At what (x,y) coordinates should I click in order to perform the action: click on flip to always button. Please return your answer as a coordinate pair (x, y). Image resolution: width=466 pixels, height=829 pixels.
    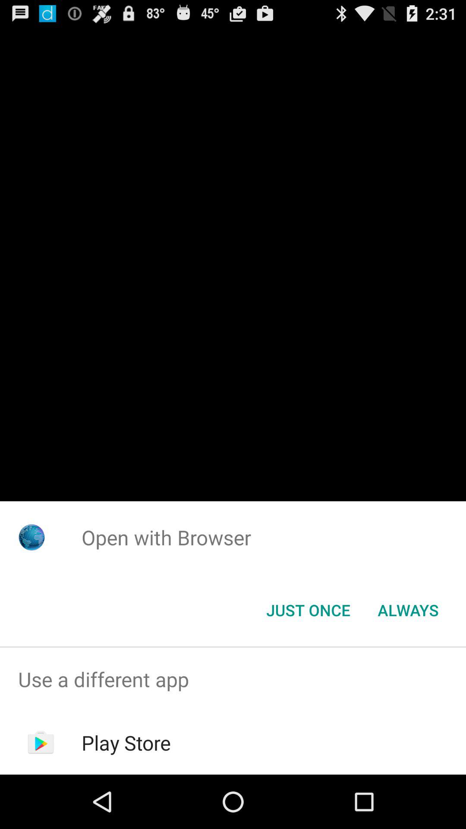
    Looking at the image, I should click on (408, 610).